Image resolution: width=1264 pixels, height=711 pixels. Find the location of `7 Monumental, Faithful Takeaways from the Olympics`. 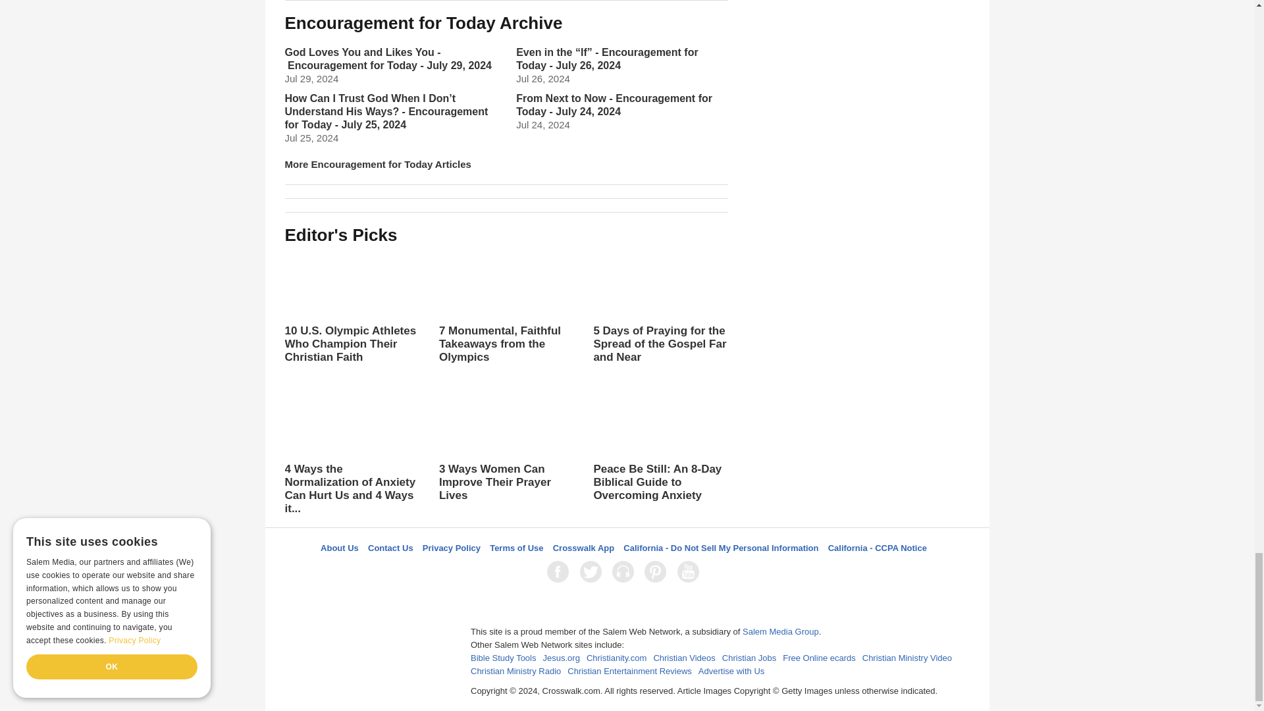

7 Monumental, Faithful Takeaways from the Olympics is located at coordinates (506, 307).